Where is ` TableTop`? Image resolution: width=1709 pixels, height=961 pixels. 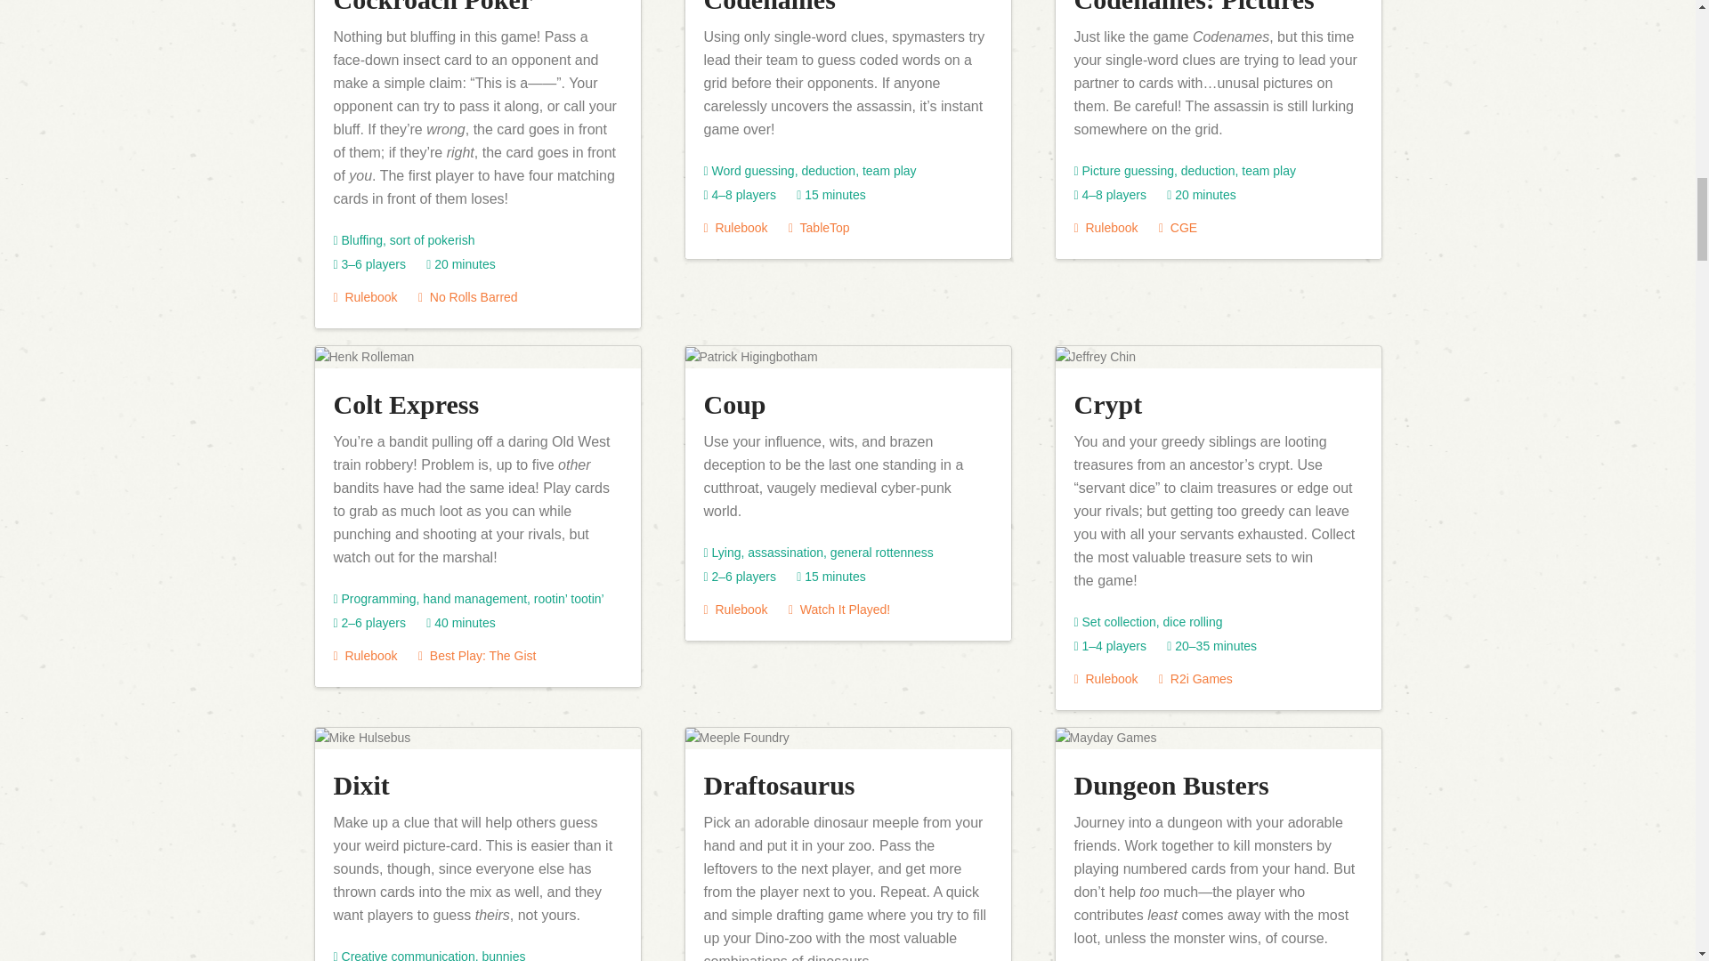  TableTop is located at coordinates (819, 228).